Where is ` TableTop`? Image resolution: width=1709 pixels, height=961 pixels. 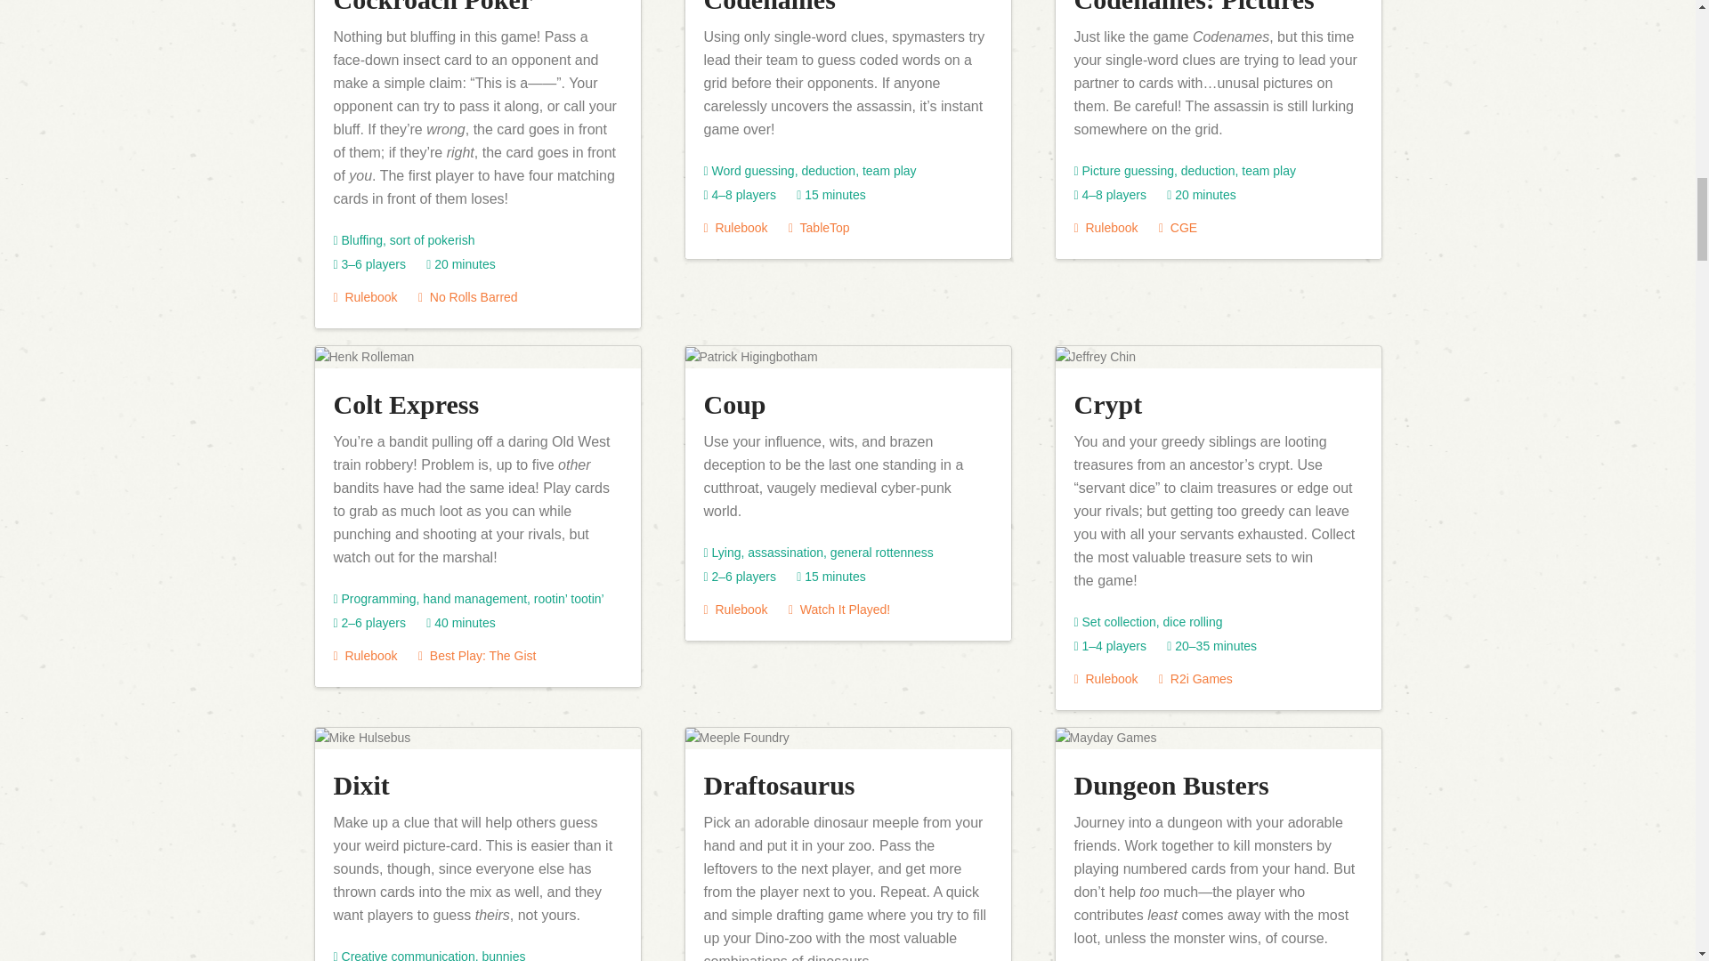  TableTop is located at coordinates (819, 228).